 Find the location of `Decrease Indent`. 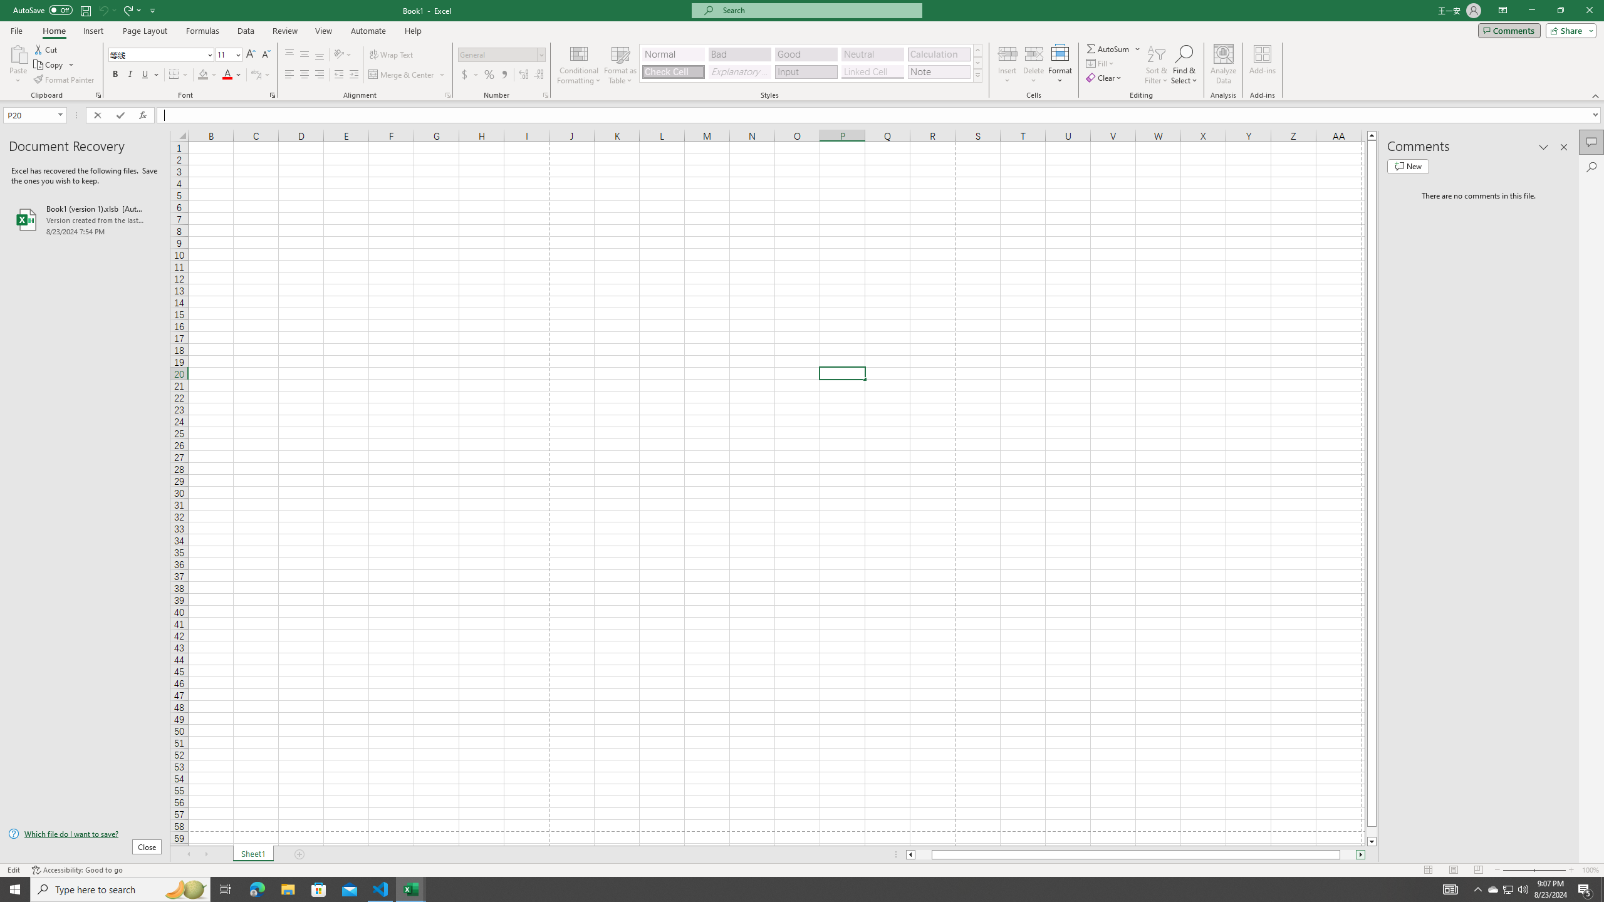

Decrease Indent is located at coordinates (338, 75).